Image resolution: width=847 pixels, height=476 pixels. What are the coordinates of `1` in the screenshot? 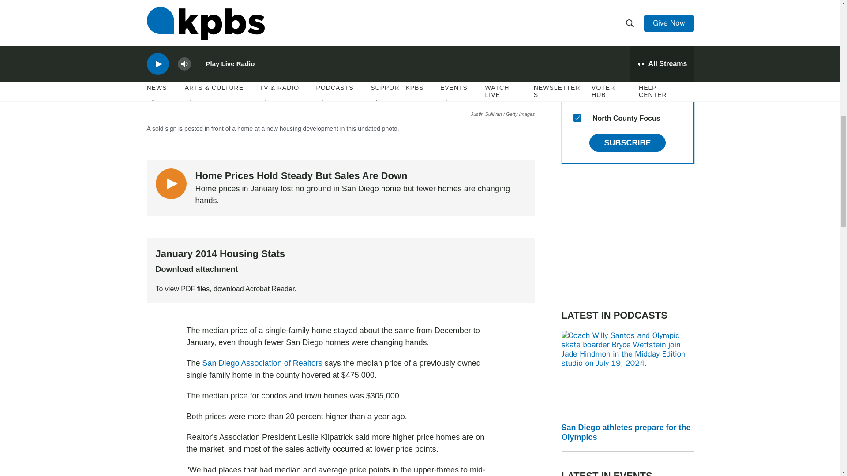 It's located at (577, 75).